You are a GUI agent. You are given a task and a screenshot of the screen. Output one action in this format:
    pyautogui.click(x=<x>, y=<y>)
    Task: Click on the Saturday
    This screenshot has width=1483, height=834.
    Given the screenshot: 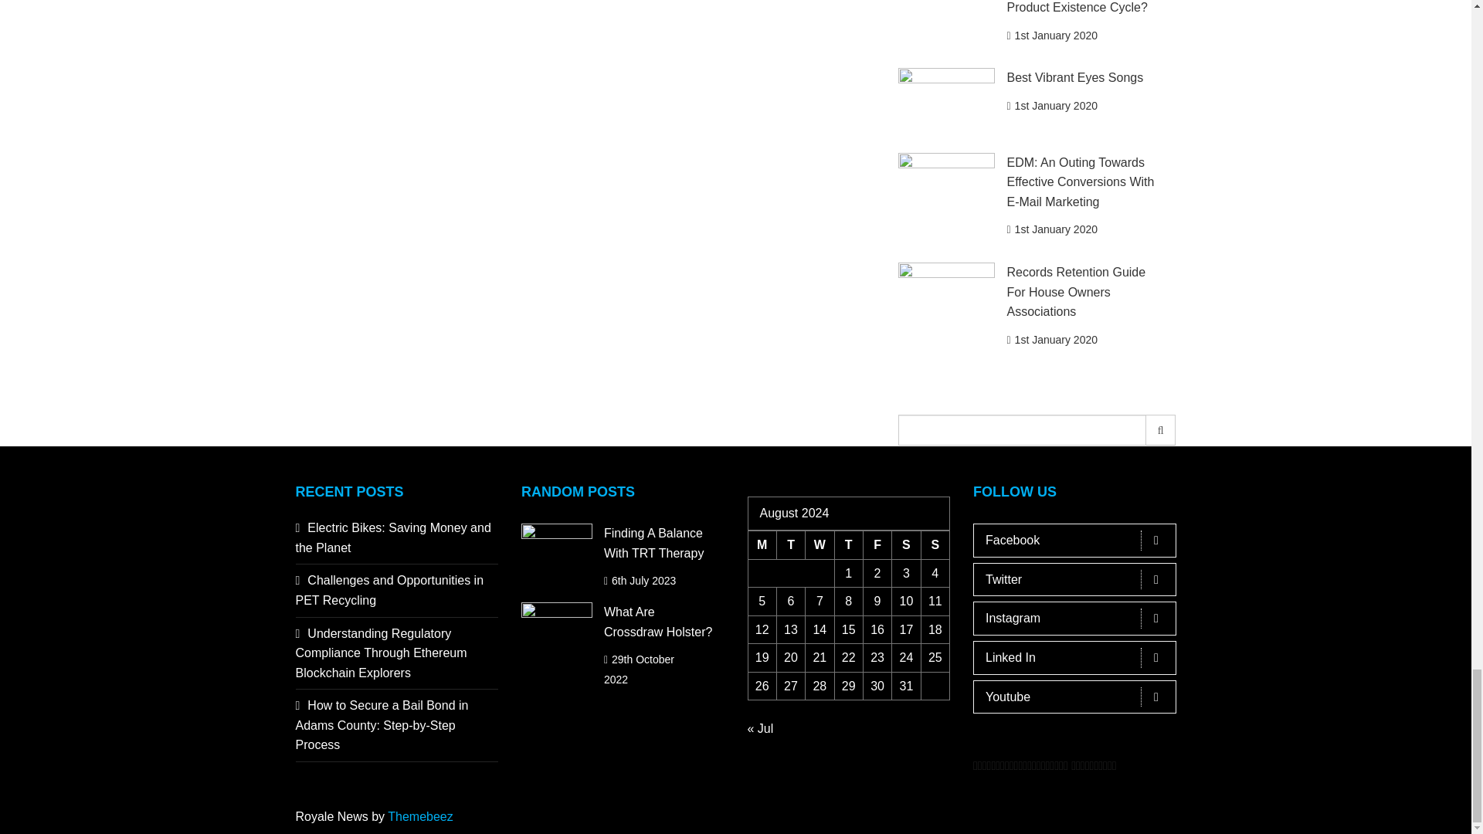 What is the action you would take?
    pyautogui.click(x=907, y=544)
    